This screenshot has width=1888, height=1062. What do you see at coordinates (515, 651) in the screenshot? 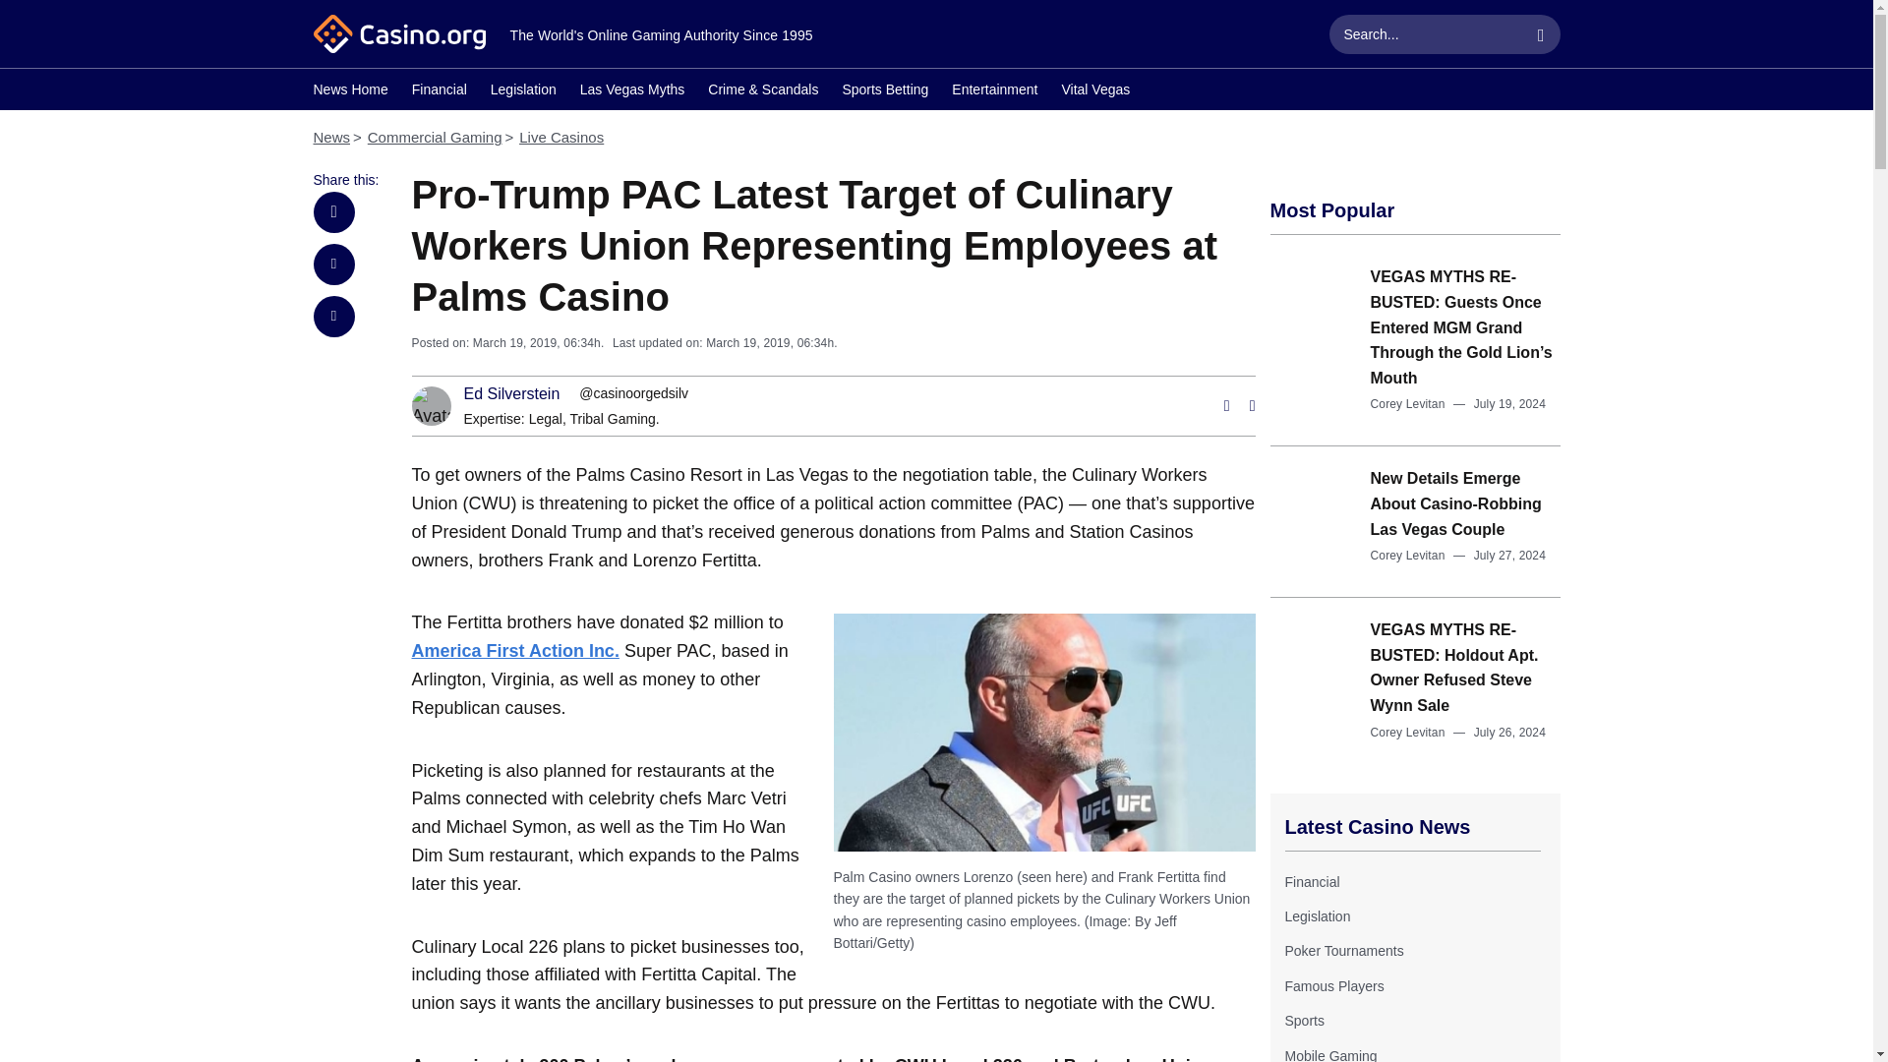
I see `America First Action Inc.` at bounding box center [515, 651].